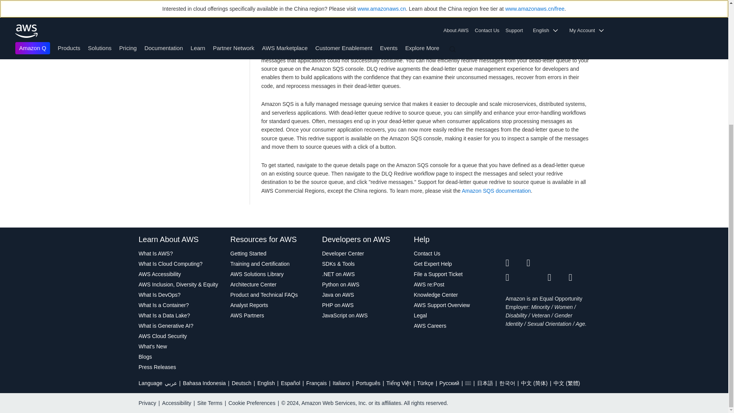  Describe the element at coordinates (558, 263) in the screenshot. I see `Linkedin` at that location.